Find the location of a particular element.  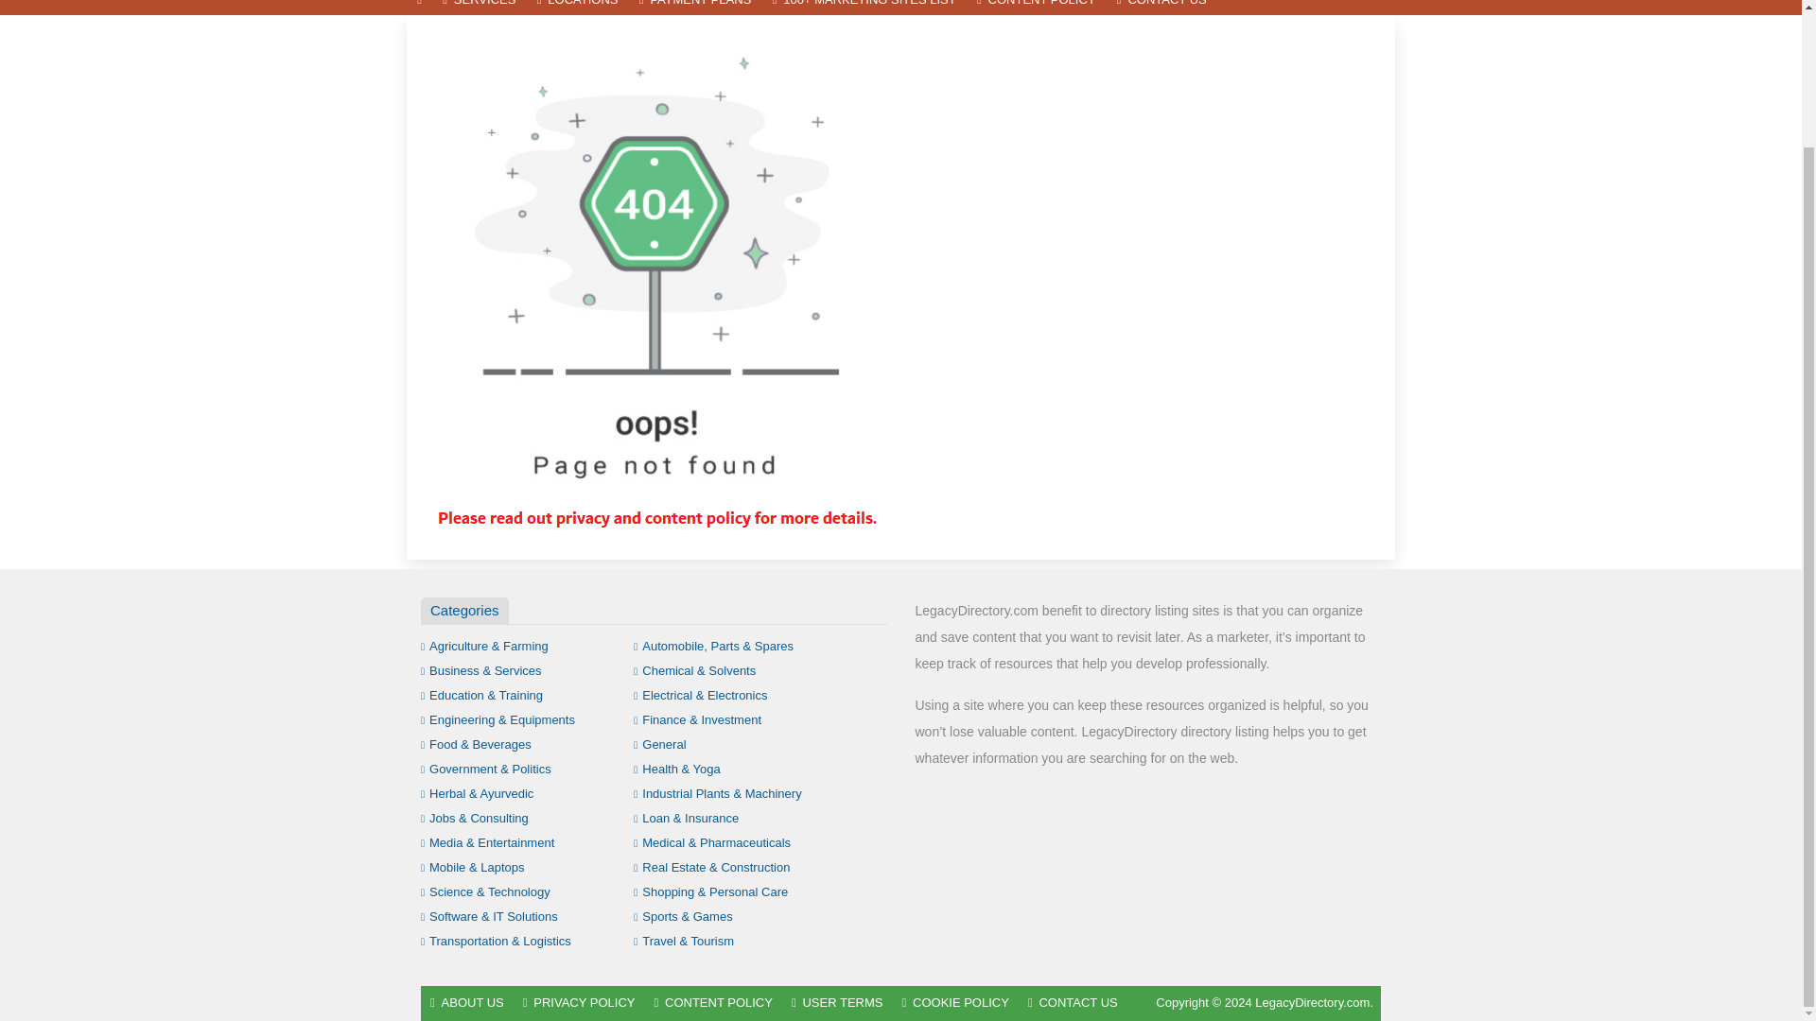

CONTENT POLICY is located at coordinates (1036, 8).